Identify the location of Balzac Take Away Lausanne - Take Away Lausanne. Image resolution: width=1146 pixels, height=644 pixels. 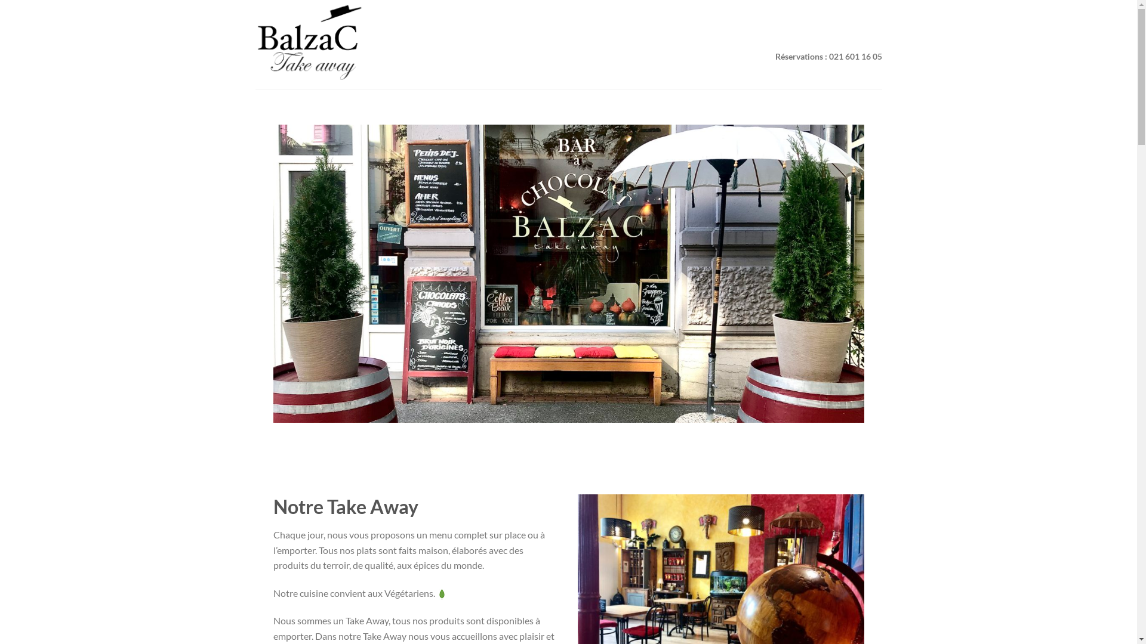
(345, 44).